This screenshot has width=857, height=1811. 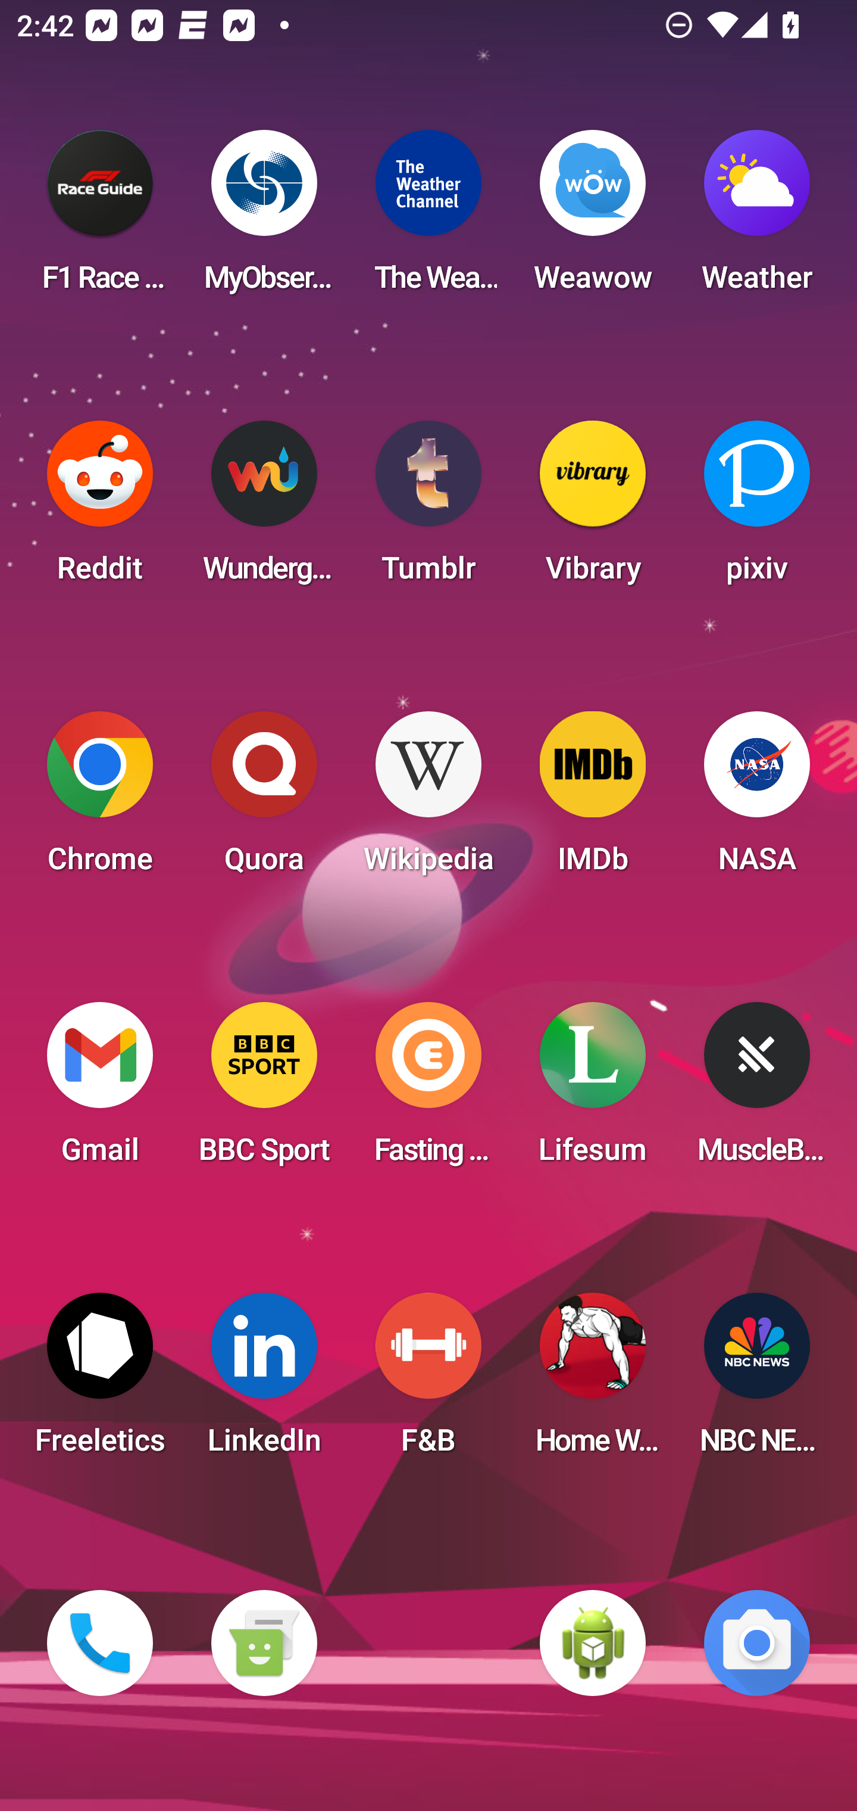 What do you see at coordinates (757, 799) in the screenshot?
I see `NASA` at bounding box center [757, 799].